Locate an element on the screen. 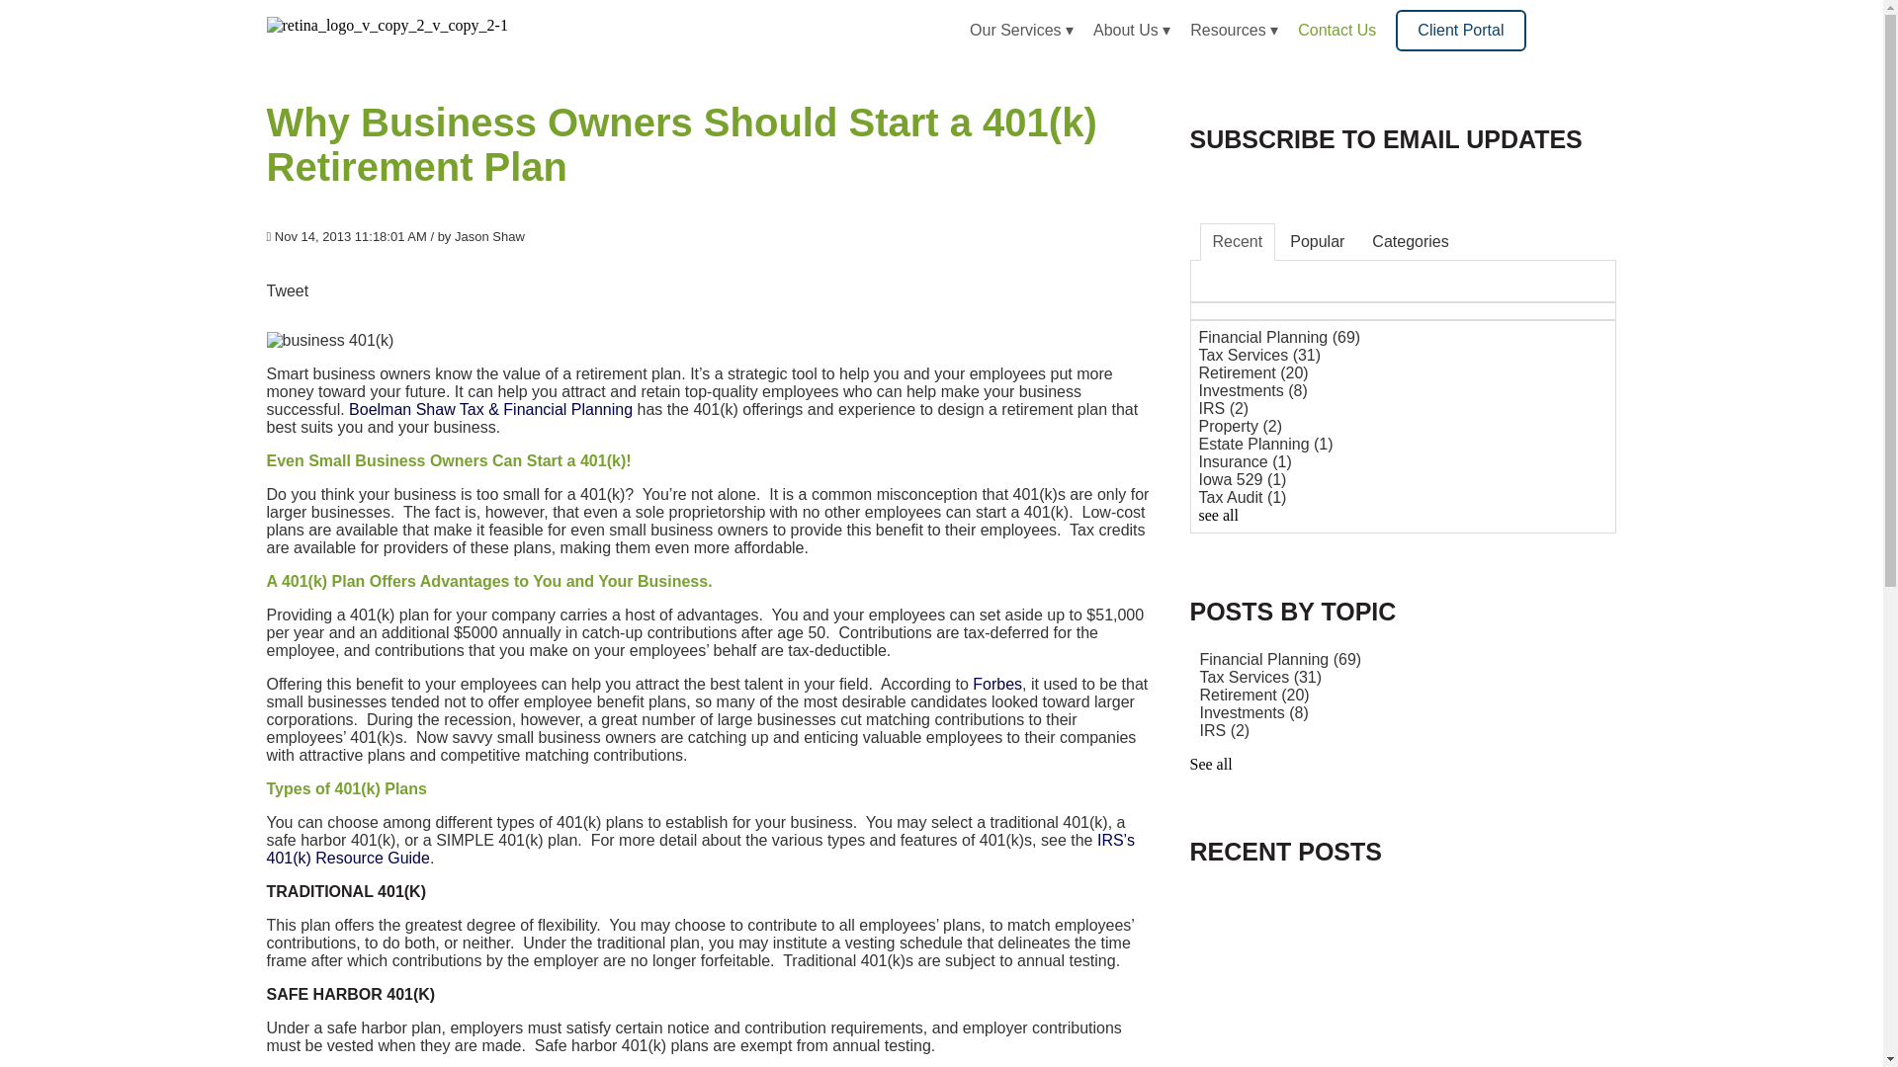  Categories is located at coordinates (1410, 241).